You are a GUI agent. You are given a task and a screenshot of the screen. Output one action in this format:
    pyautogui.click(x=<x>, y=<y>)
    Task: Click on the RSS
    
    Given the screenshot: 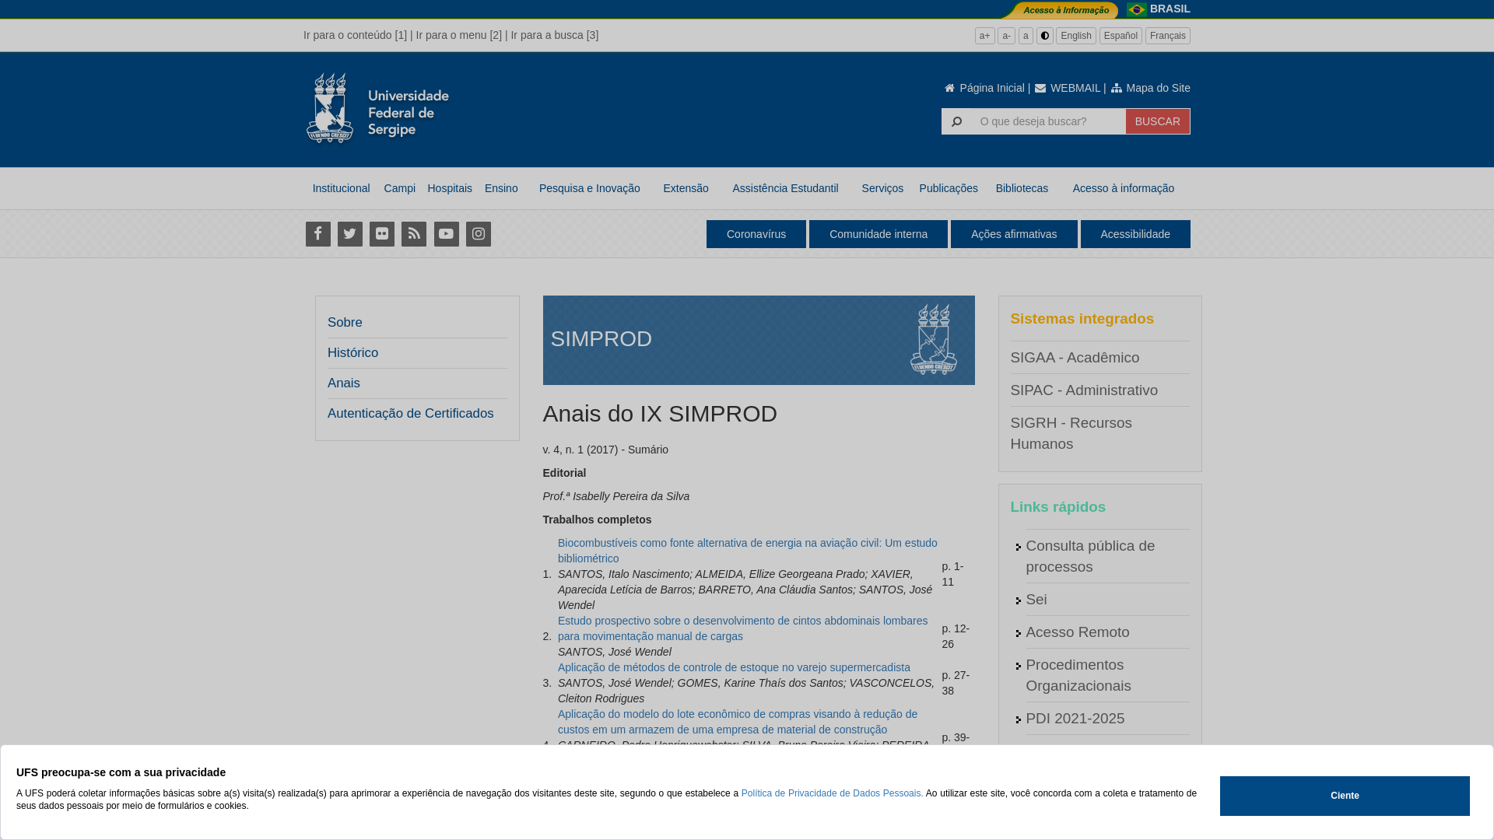 What is the action you would take?
    pyautogui.click(x=414, y=233)
    